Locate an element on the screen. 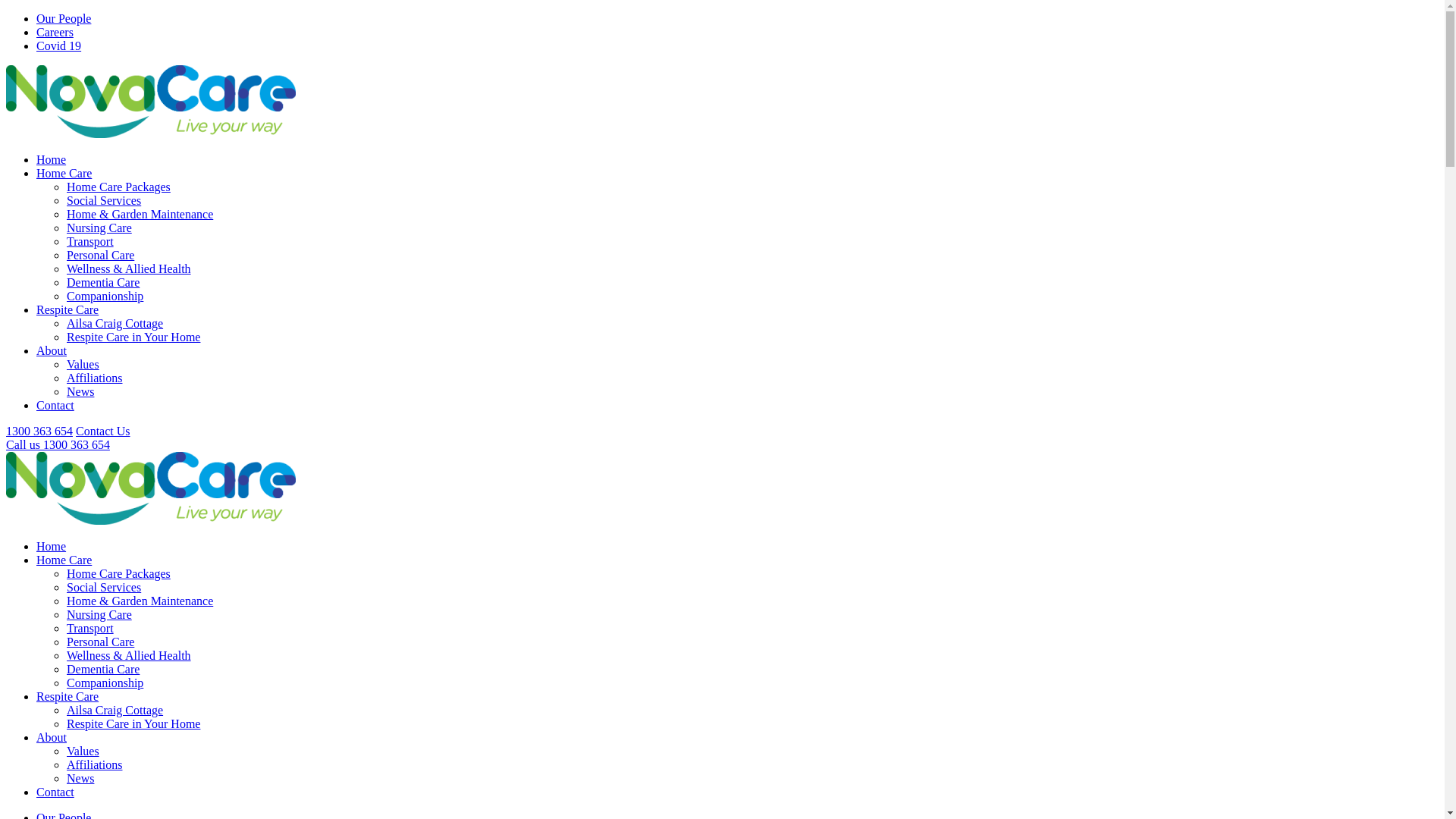 The height and width of the screenshot is (819, 1456). Home & Garden Maintenance is located at coordinates (140, 214).